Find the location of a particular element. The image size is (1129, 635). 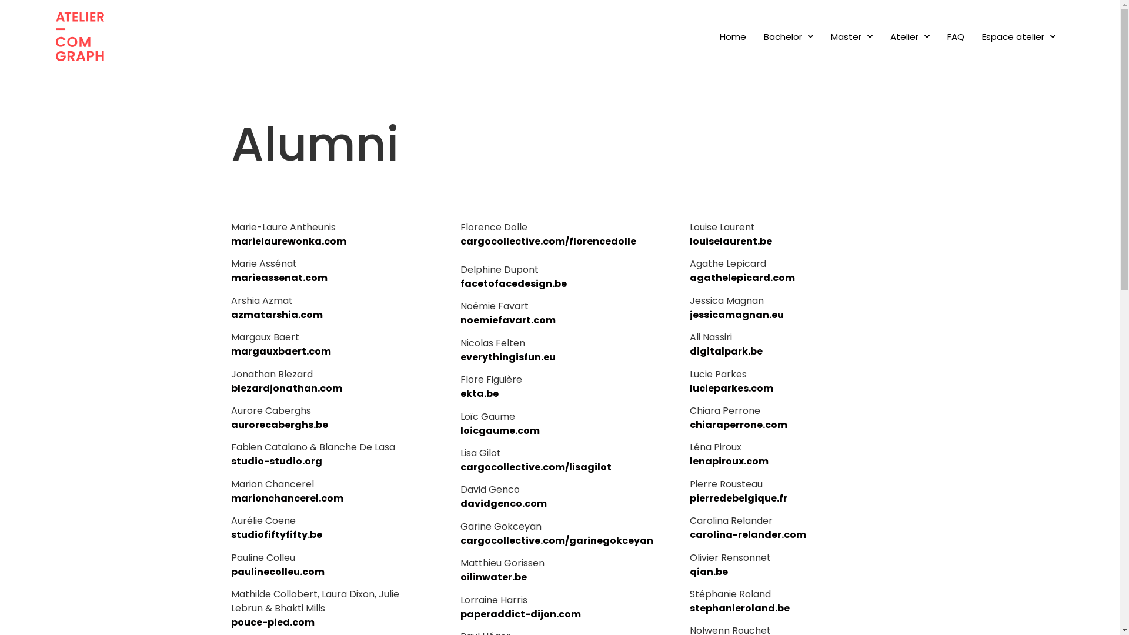

carolina-relander.com is located at coordinates (747, 535).